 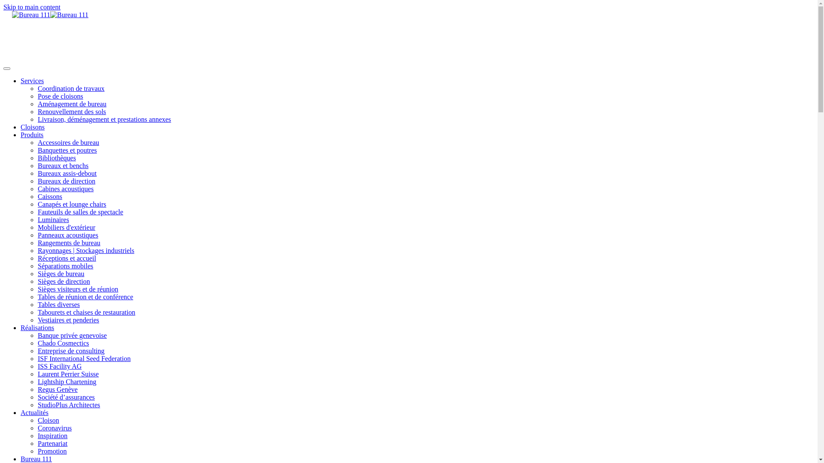 I want to click on Promotion, so click(x=52, y=451).